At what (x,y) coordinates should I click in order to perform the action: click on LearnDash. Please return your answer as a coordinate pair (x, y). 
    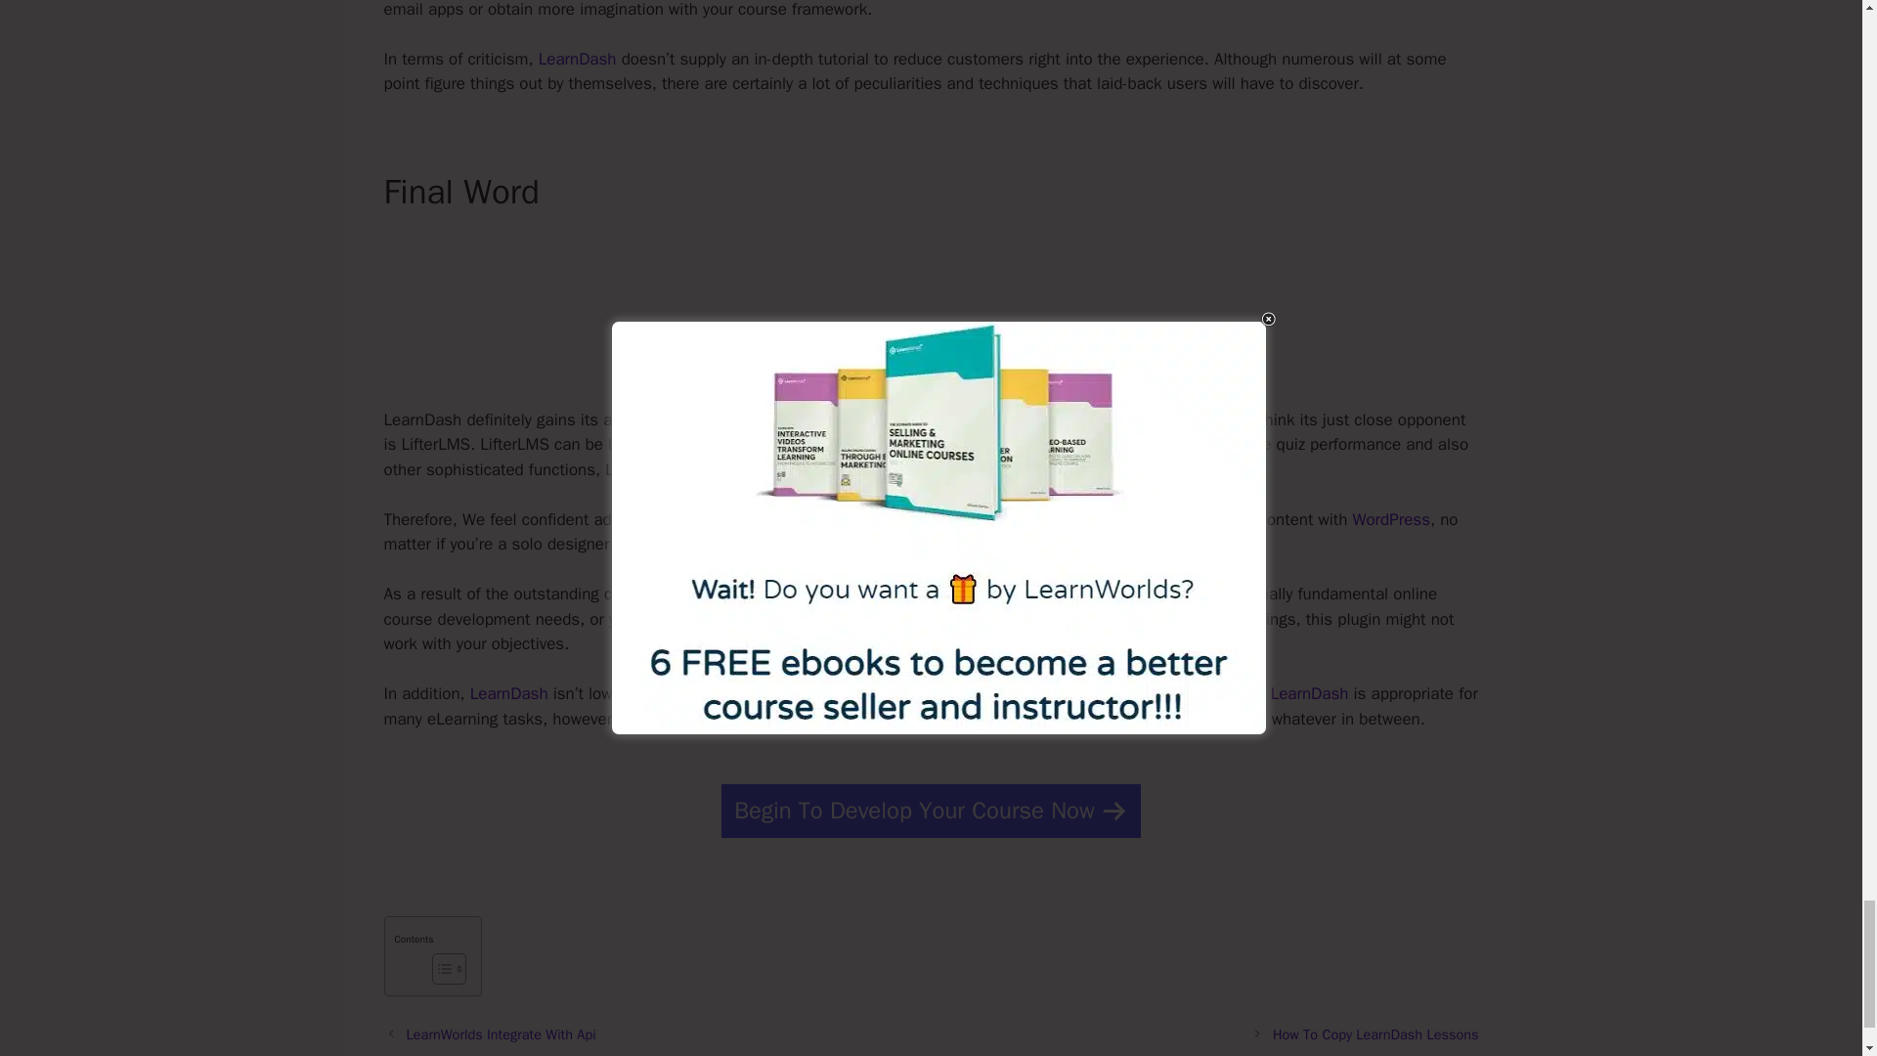
    Looking at the image, I should click on (508, 693).